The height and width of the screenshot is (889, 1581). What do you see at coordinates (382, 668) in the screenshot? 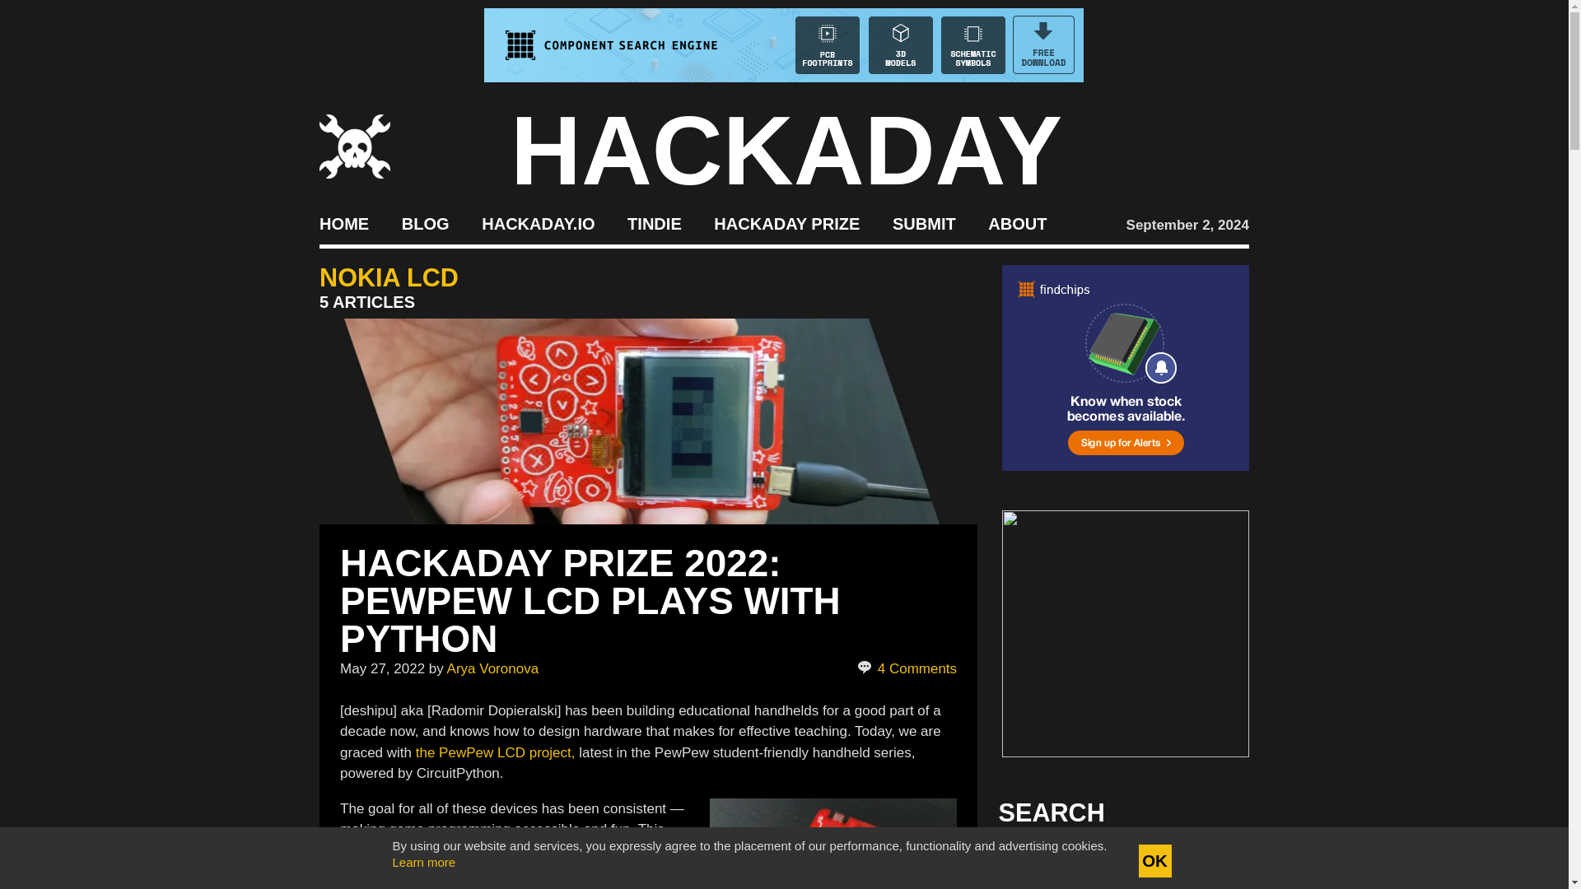
I see `May 27, 2022` at bounding box center [382, 668].